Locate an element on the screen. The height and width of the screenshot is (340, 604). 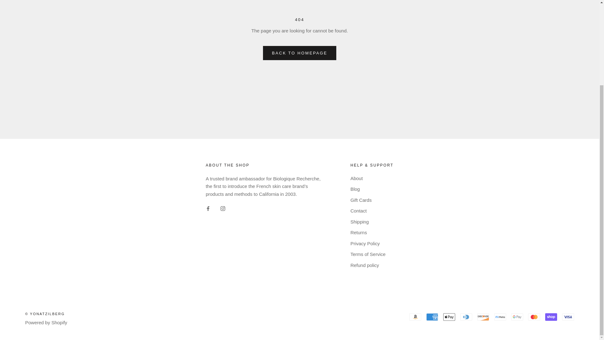
Mastercard is located at coordinates (534, 317).